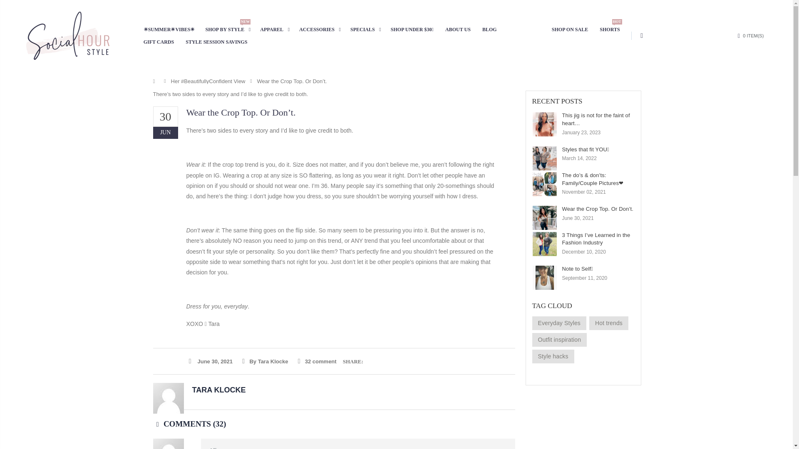 This screenshot has height=449, width=799. What do you see at coordinates (573, 30) in the screenshot?
I see `Show articles tagged Everyday Styles` at bounding box center [573, 30].